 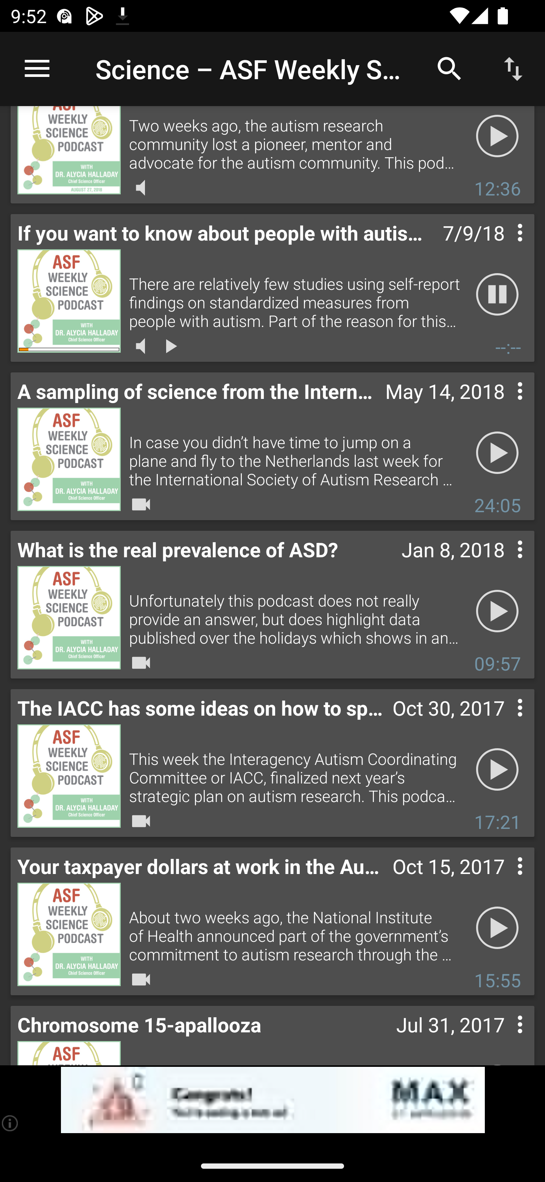 I want to click on Pause, so click(x=497, y=294).